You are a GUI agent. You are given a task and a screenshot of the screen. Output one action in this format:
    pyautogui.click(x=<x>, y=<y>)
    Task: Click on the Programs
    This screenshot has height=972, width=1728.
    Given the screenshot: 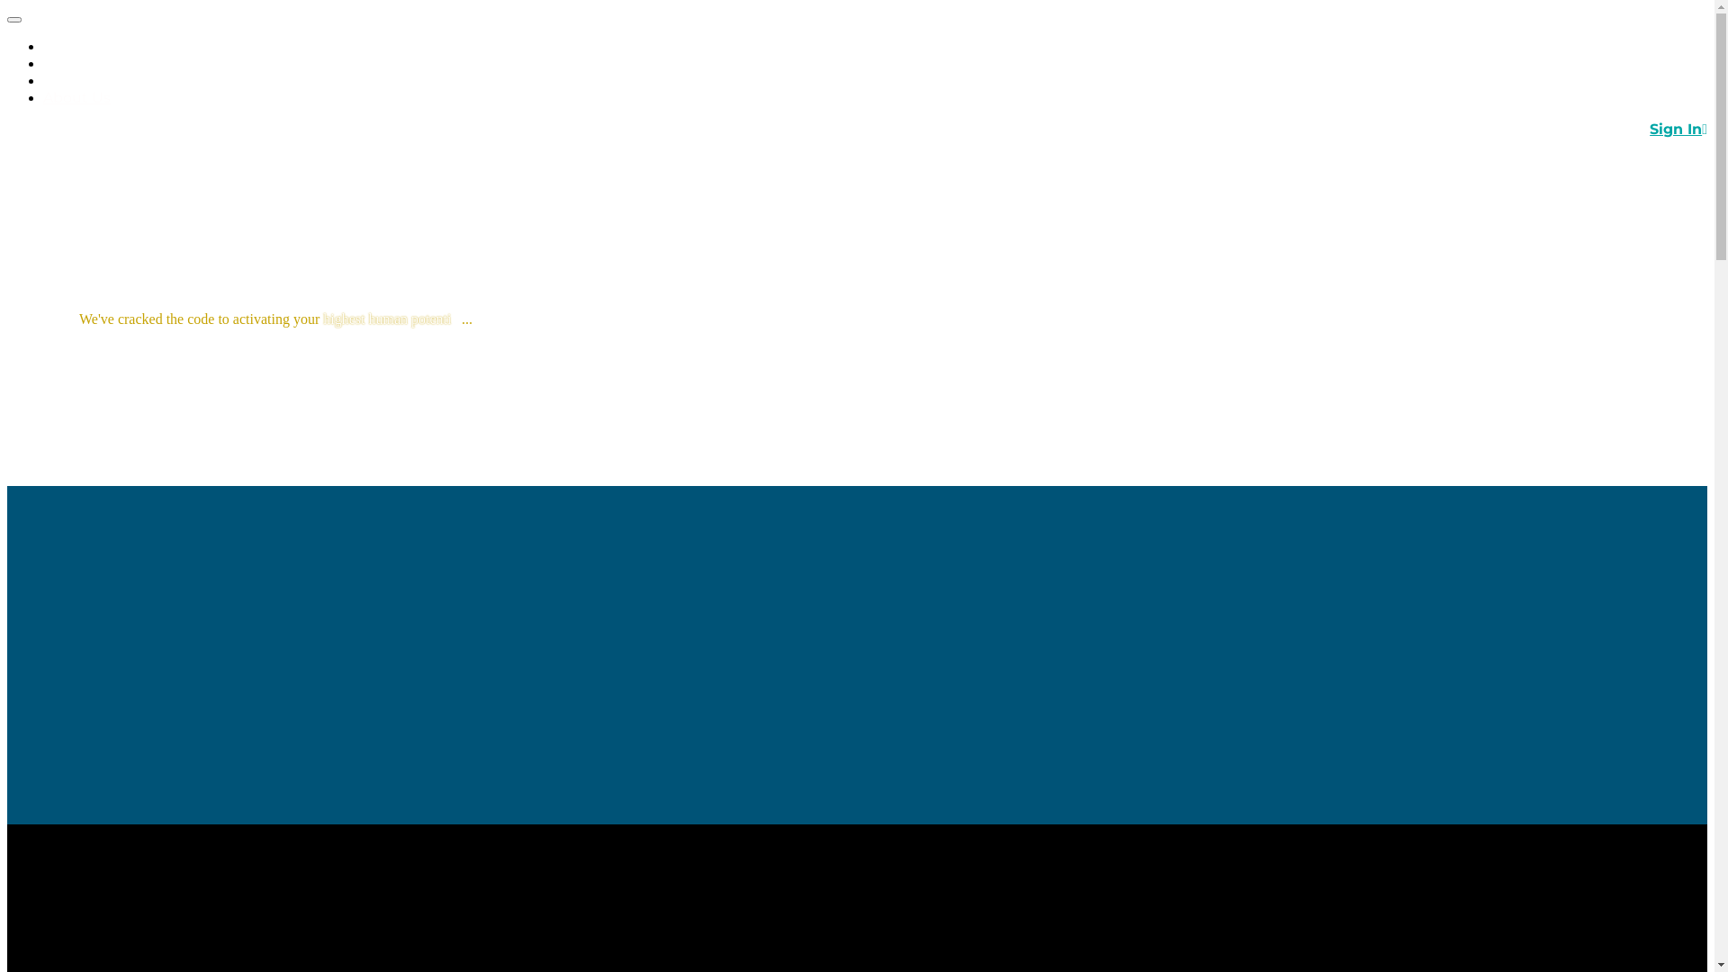 What is the action you would take?
    pyautogui.click(x=77, y=63)
    